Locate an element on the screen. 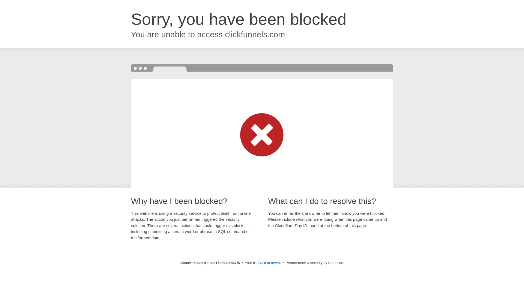  Click to reveal is located at coordinates (269, 263).